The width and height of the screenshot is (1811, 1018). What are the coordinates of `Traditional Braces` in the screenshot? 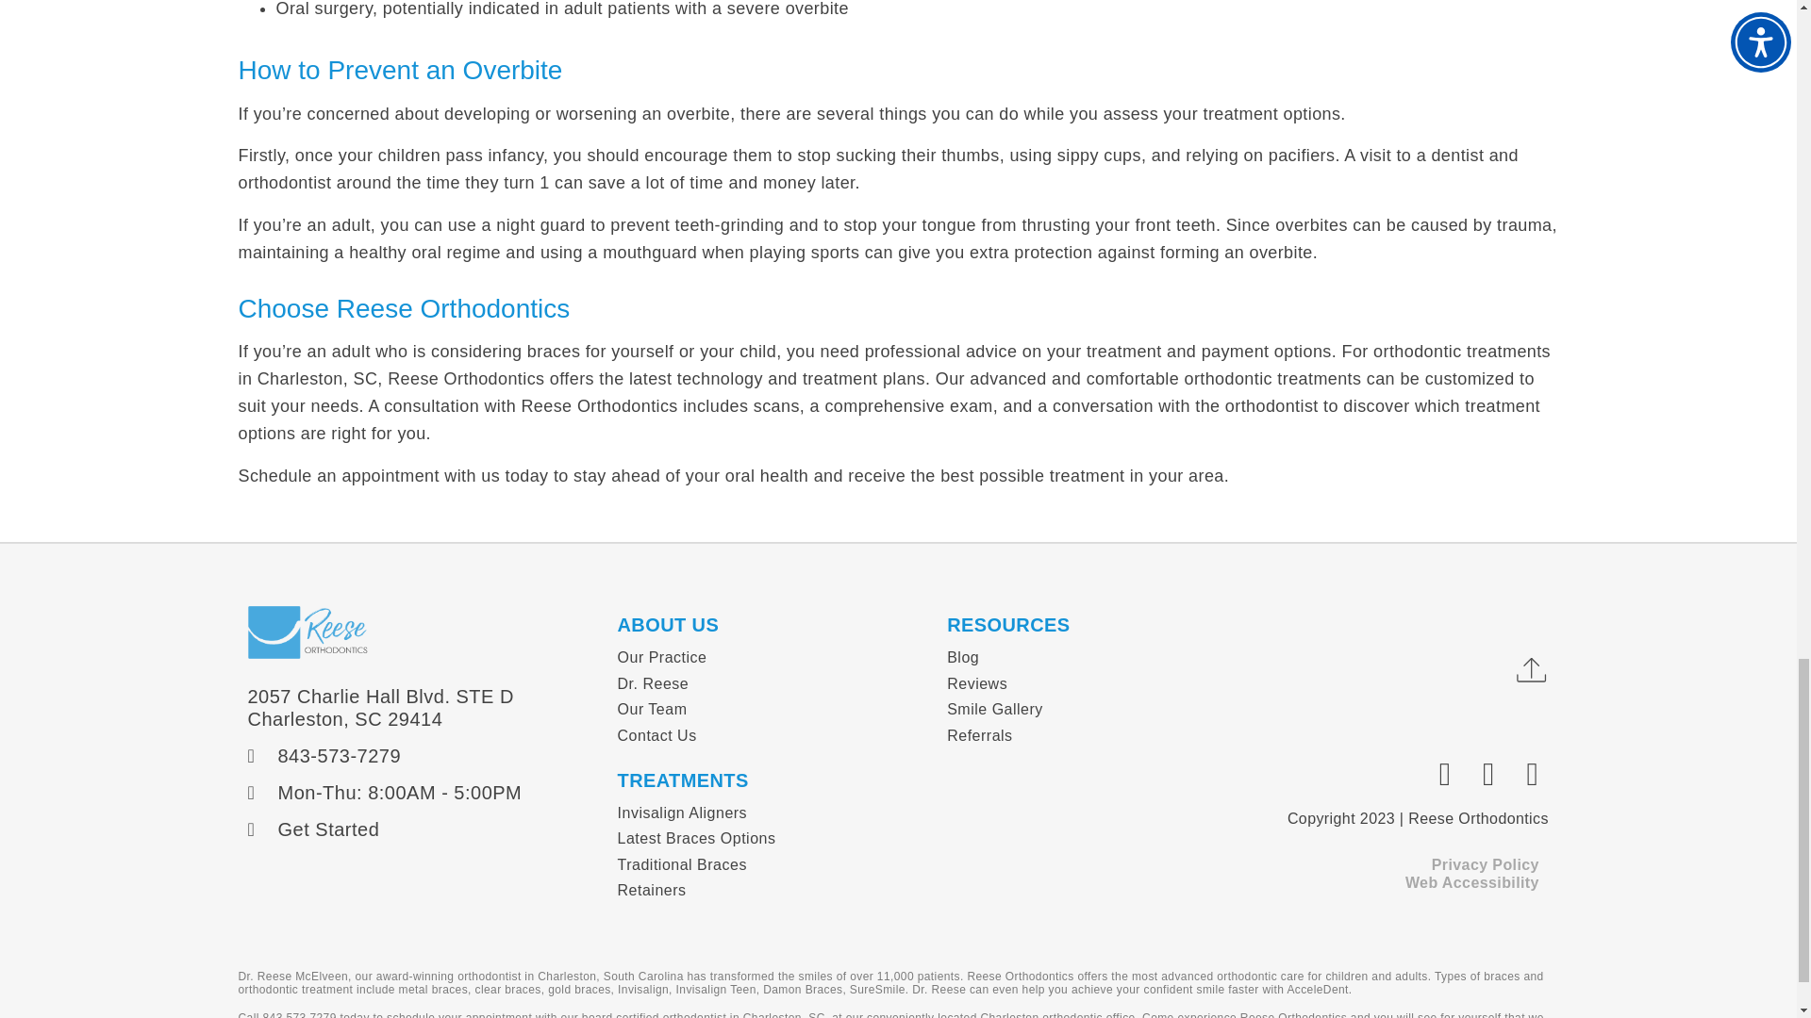 It's located at (773, 865).